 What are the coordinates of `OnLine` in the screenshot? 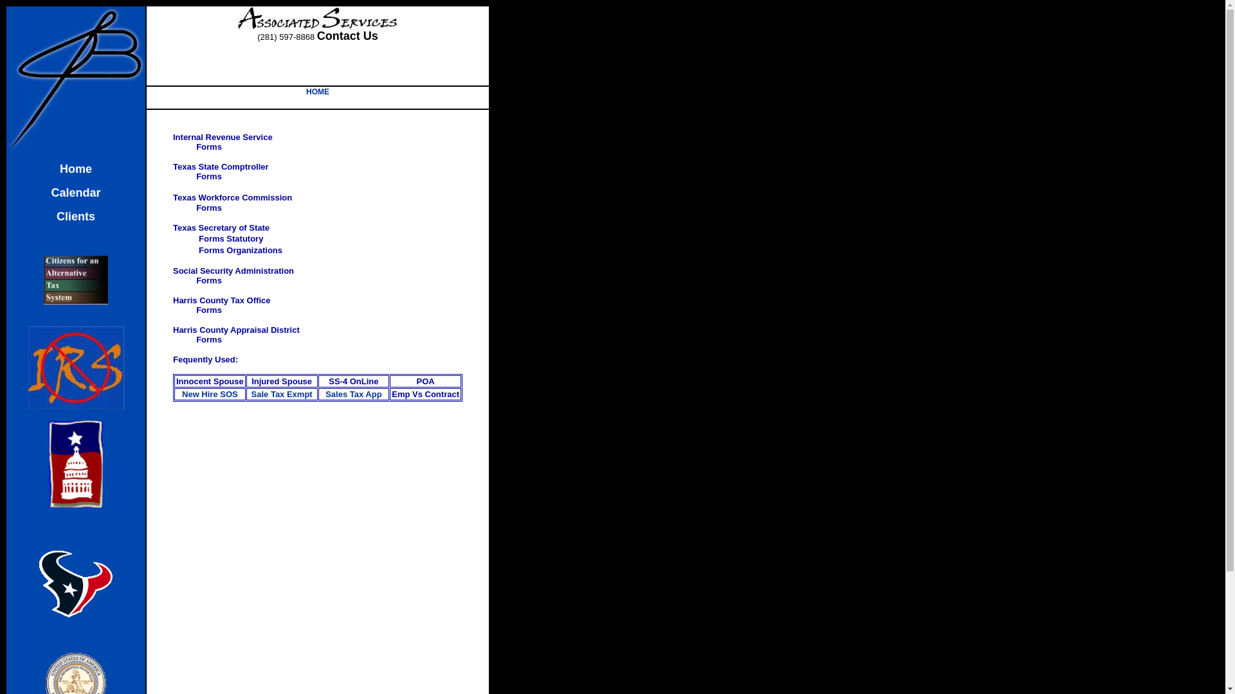 It's located at (364, 382).